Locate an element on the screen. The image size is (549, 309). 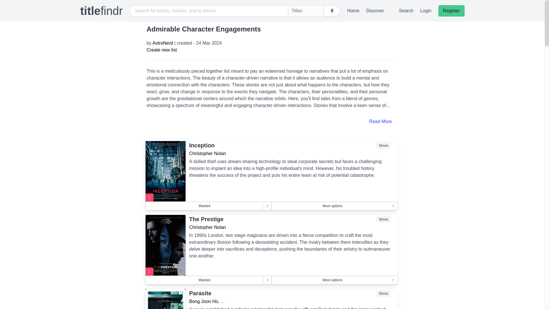
Register a new account is located at coordinates (451, 11).